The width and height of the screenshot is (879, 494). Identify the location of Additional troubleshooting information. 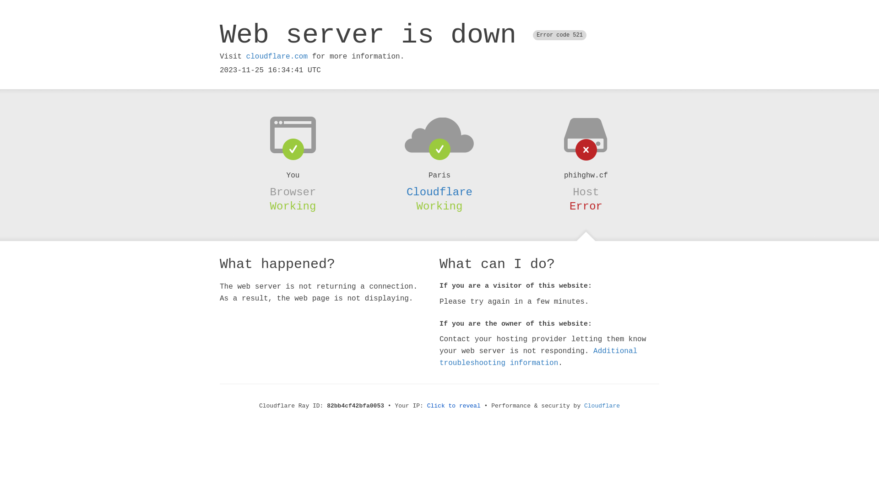
(538, 357).